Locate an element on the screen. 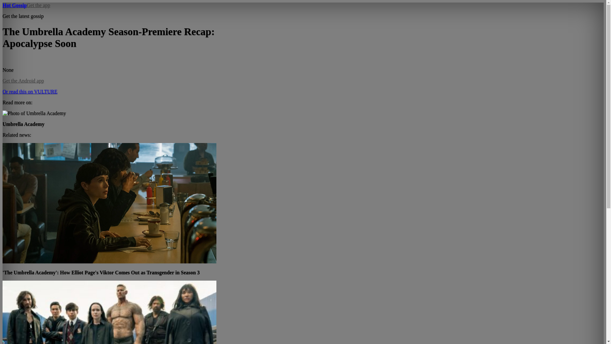 The width and height of the screenshot is (611, 344). Get the Android app is located at coordinates (23, 81).